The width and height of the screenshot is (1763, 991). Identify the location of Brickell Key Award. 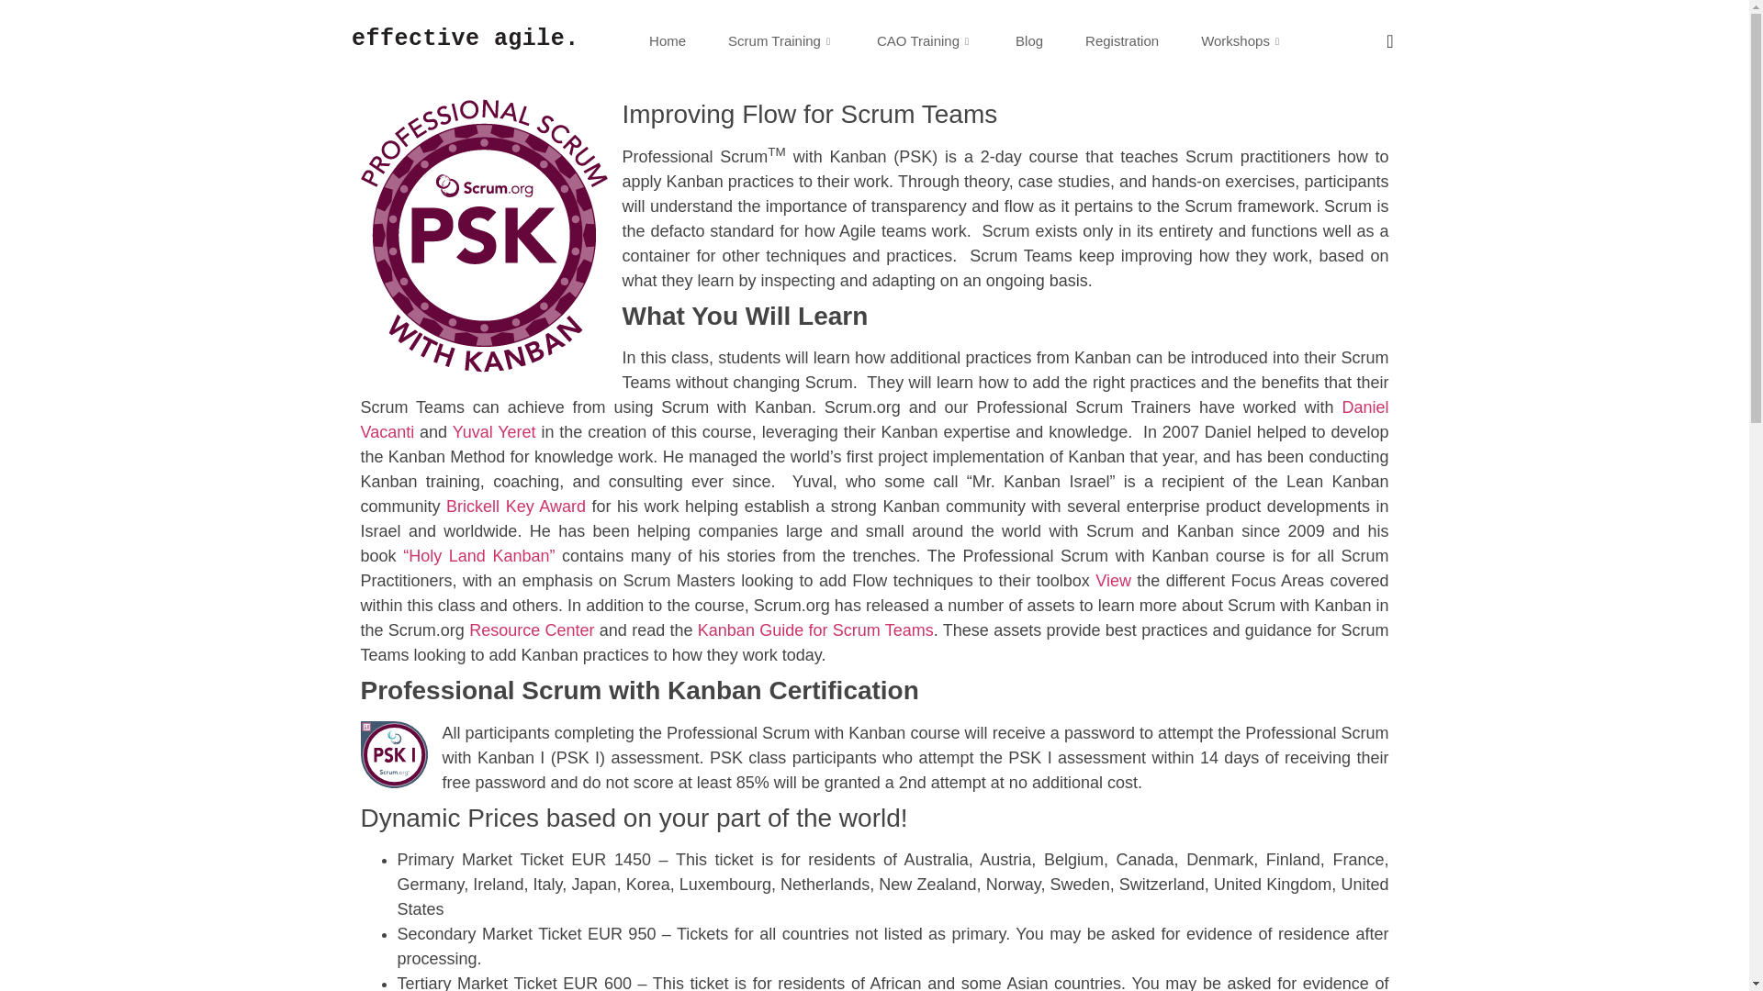
(515, 507).